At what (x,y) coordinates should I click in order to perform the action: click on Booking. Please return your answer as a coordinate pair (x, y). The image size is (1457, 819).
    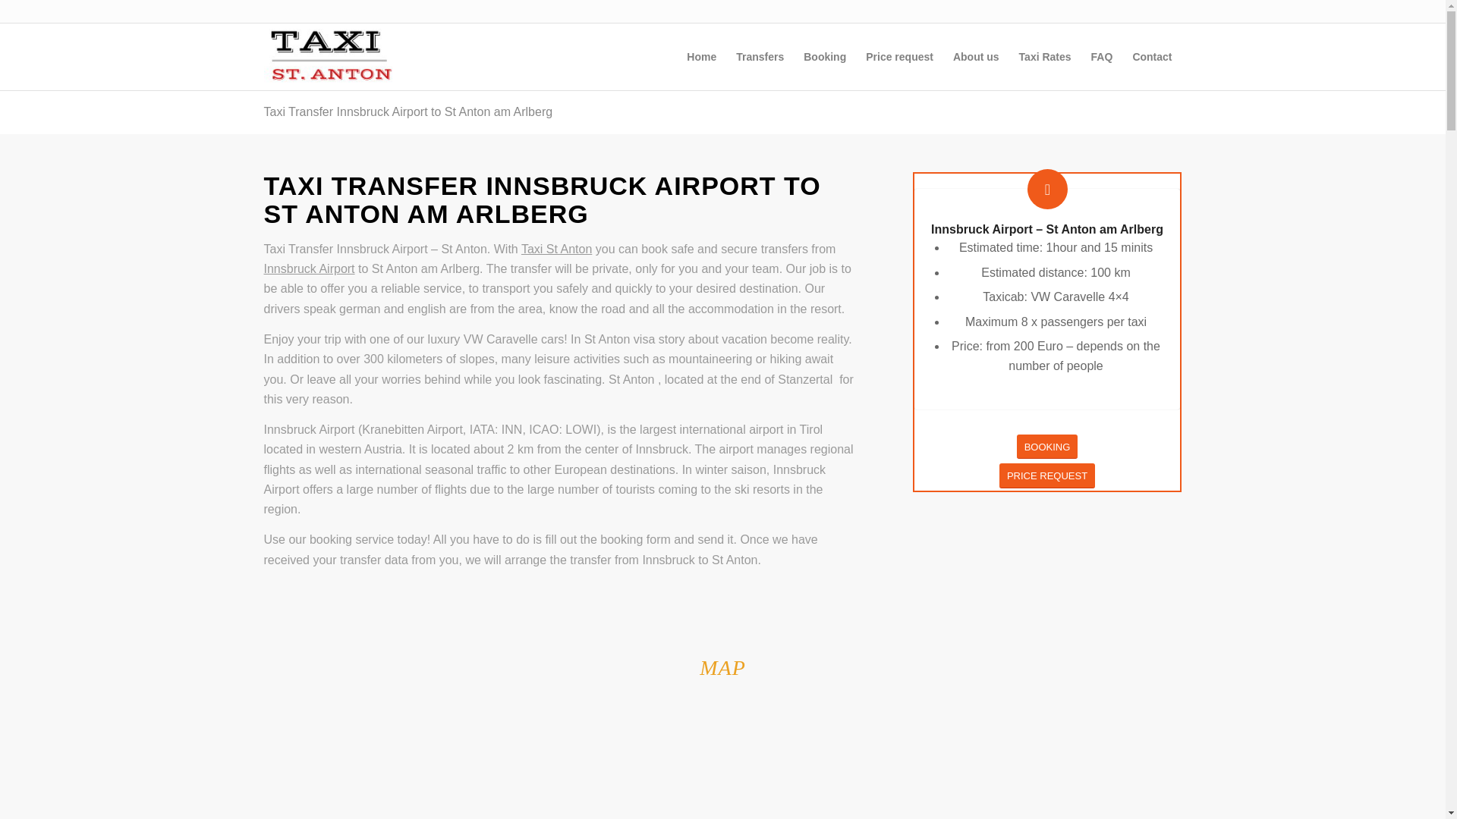
    Looking at the image, I should click on (825, 56).